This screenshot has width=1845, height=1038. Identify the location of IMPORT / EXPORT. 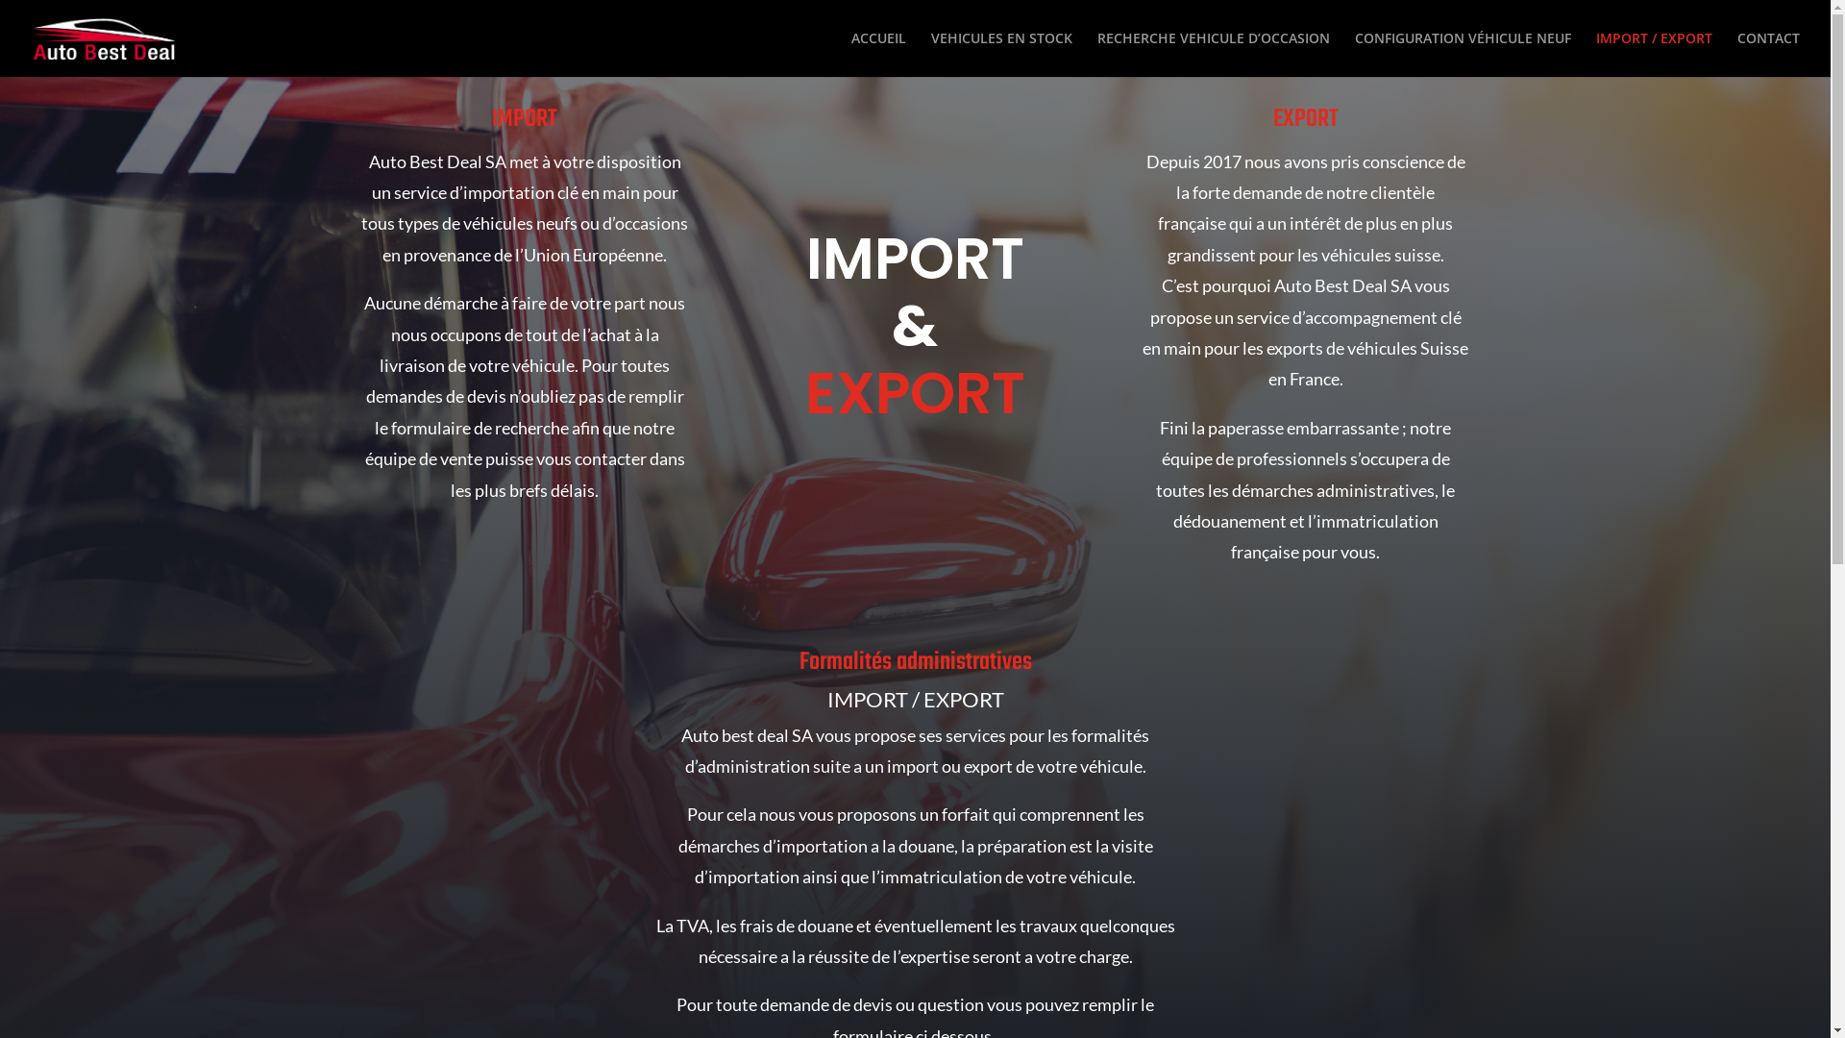
(1655, 54).